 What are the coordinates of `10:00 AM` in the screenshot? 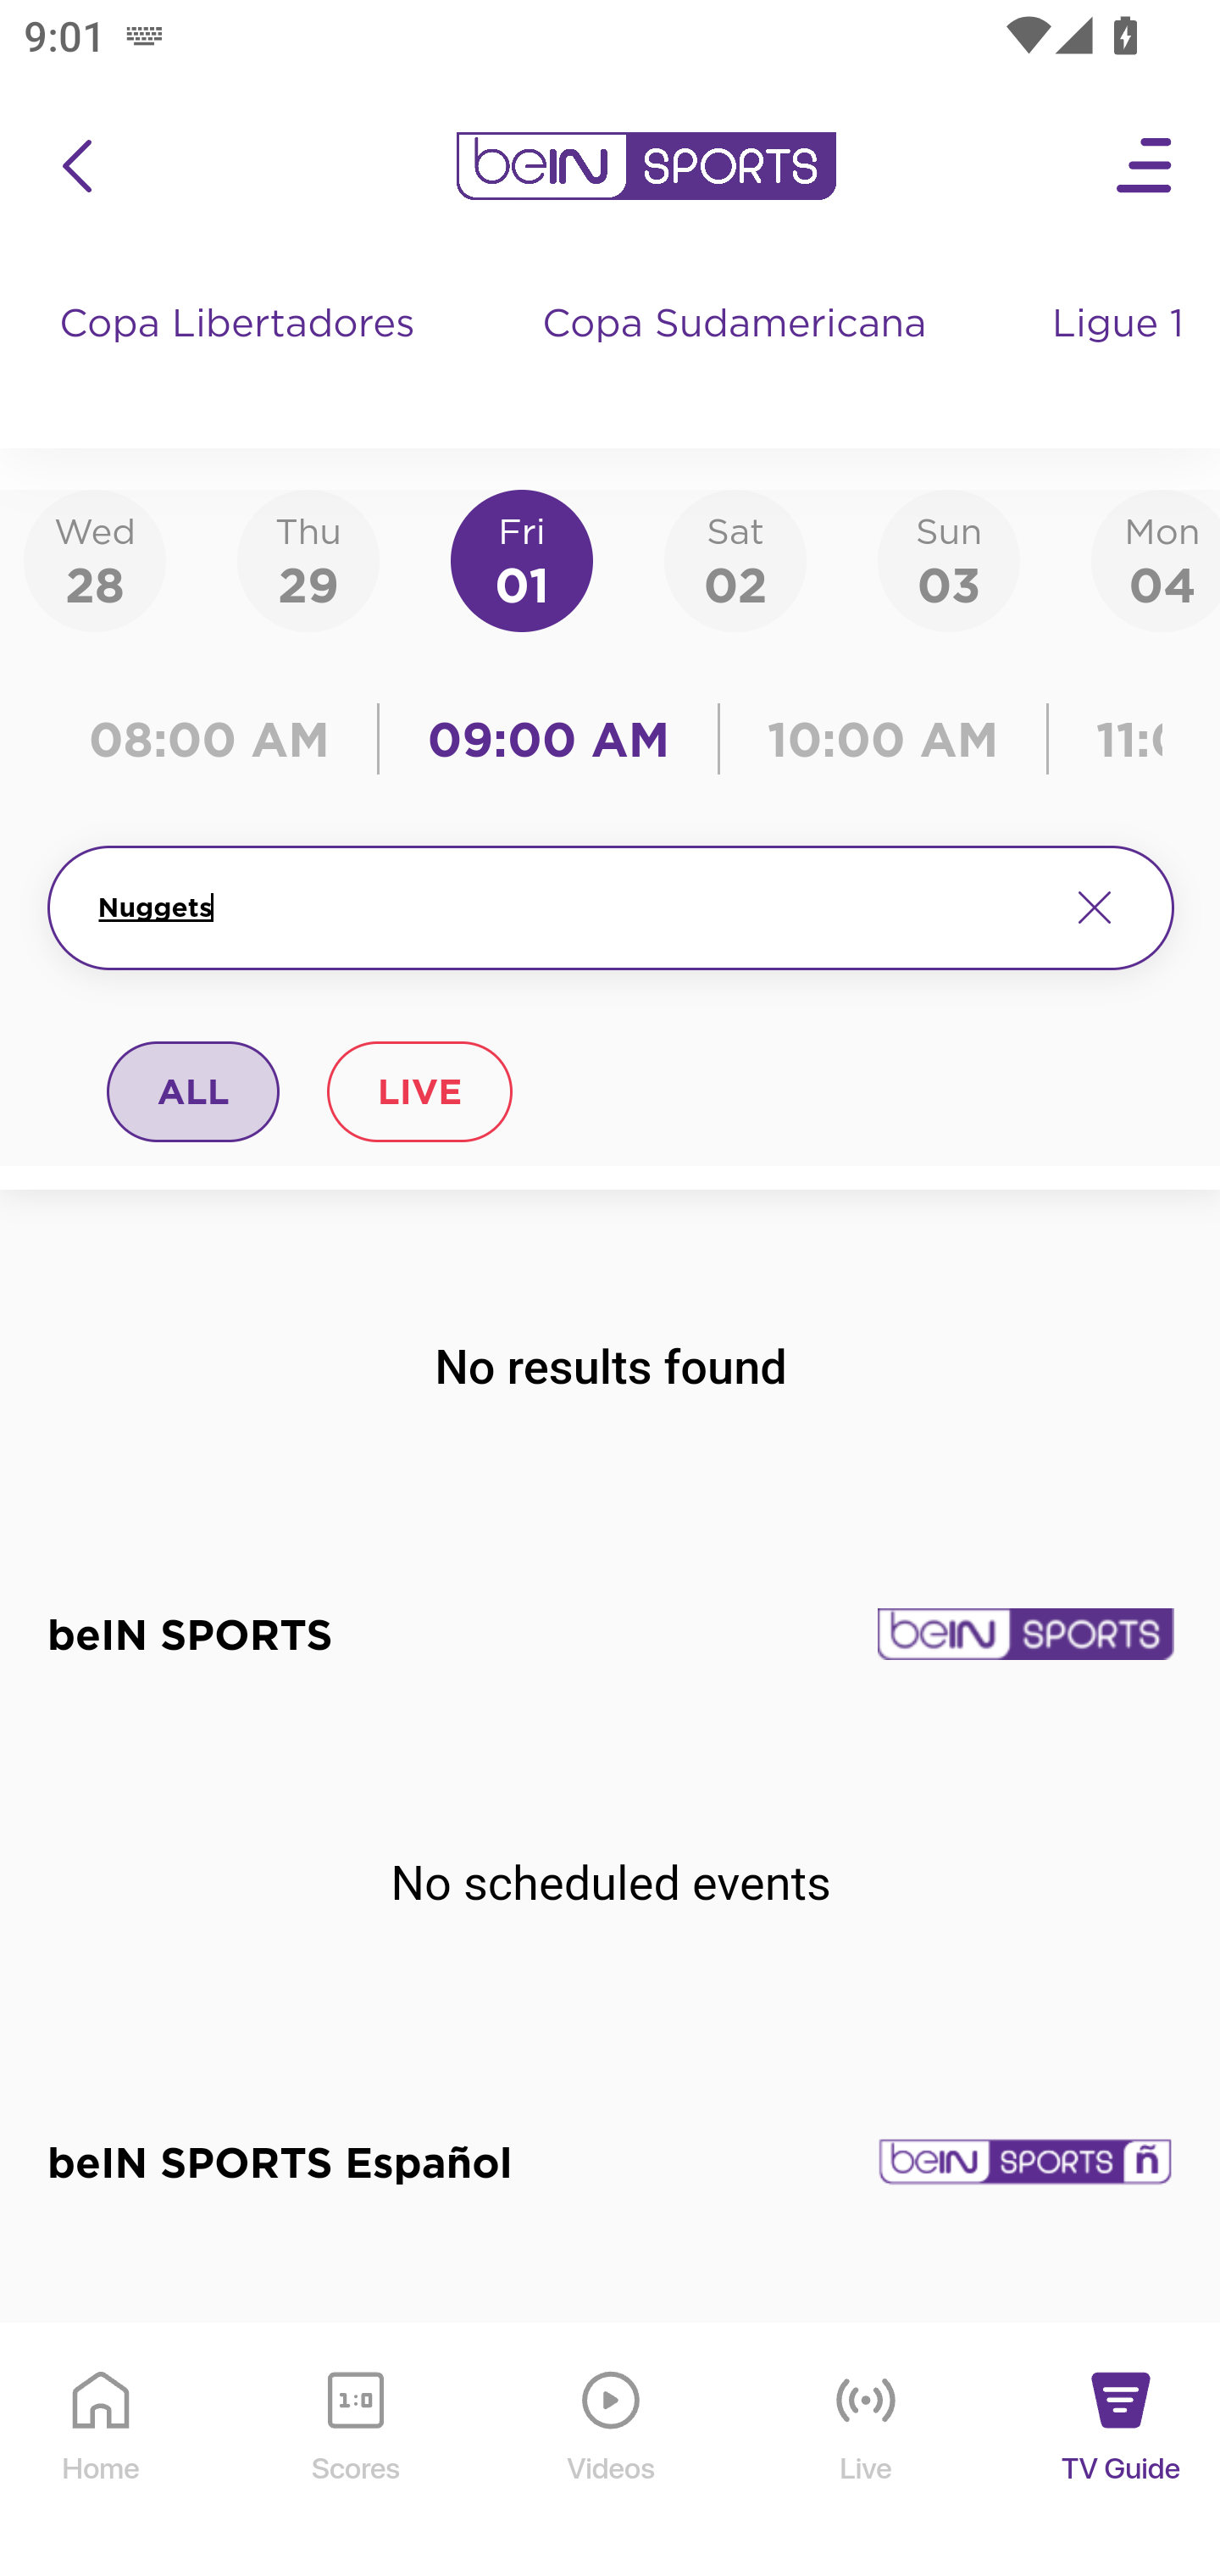 It's located at (883, 739).